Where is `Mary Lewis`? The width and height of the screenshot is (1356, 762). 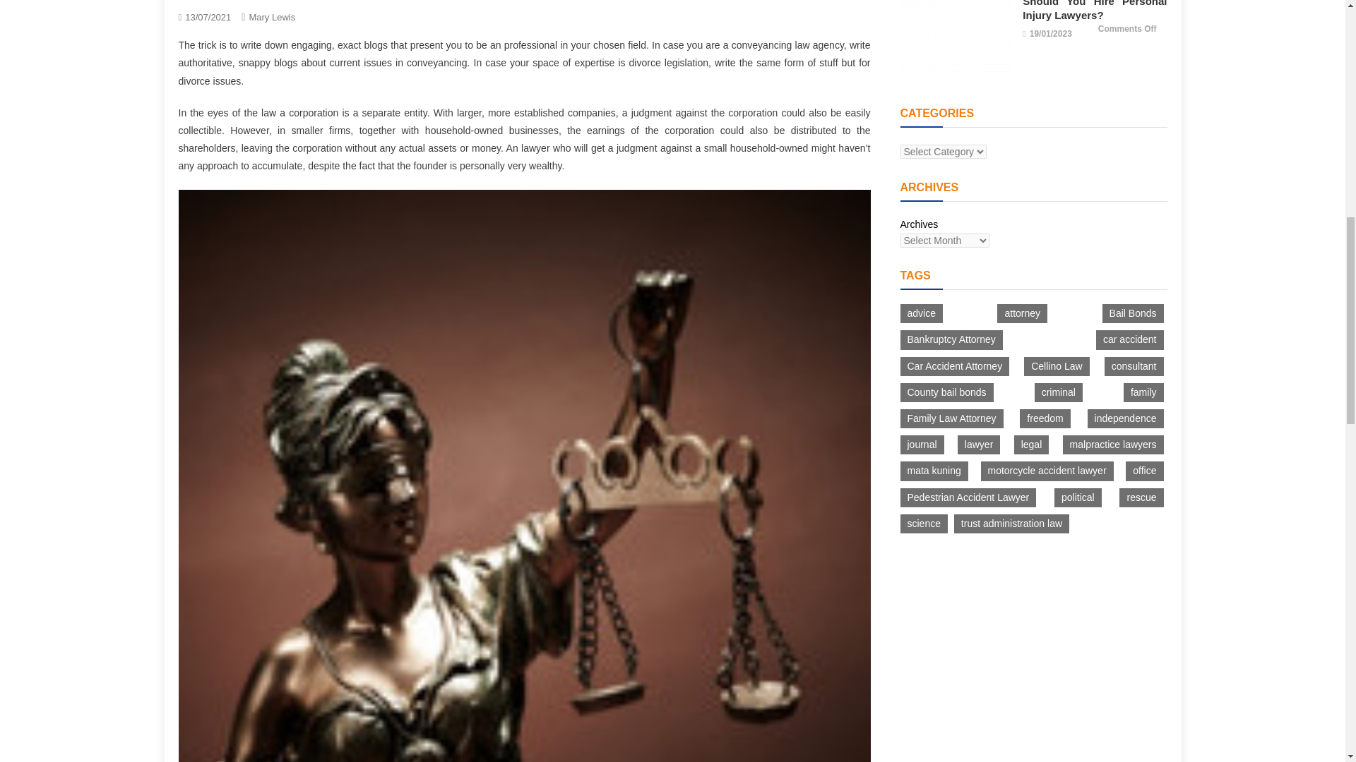
Mary Lewis is located at coordinates (271, 17).